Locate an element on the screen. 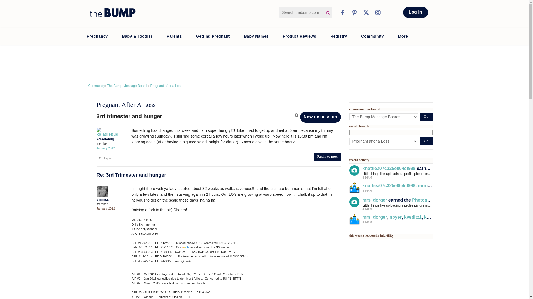  member is located at coordinates (109, 204).